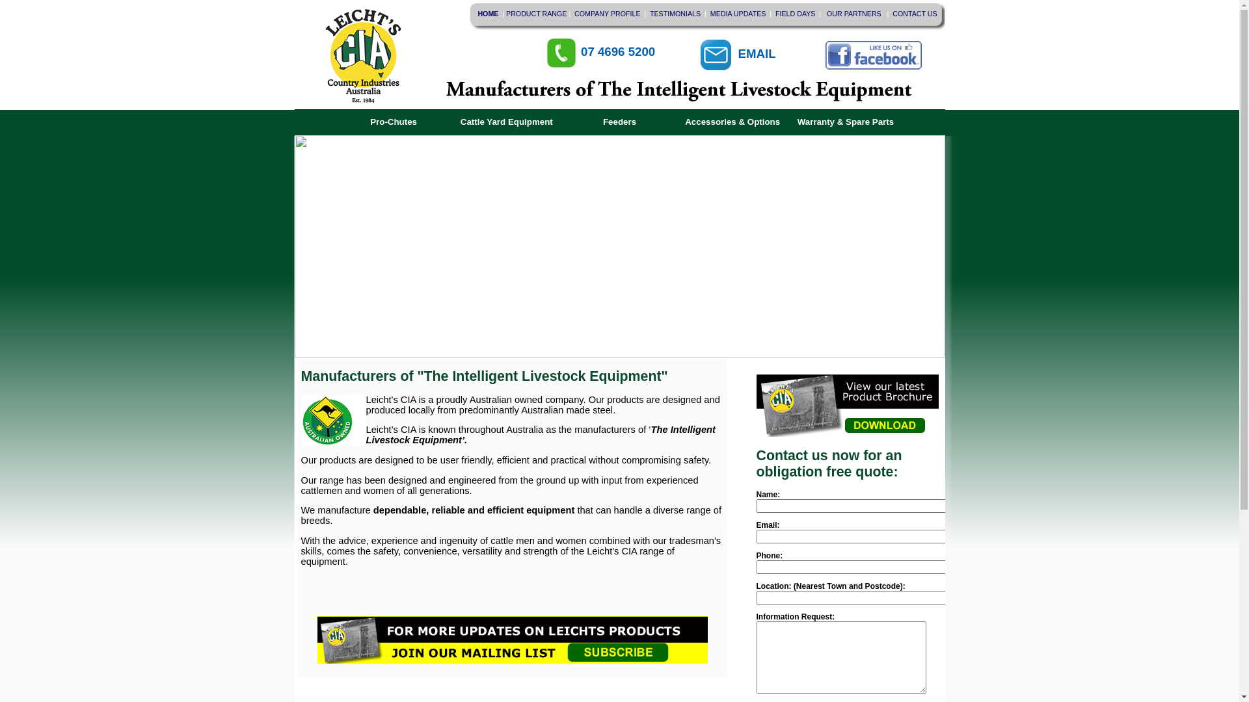 The height and width of the screenshot is (702, 1249). I want to click on  CONTACT US, so click(913, 14).